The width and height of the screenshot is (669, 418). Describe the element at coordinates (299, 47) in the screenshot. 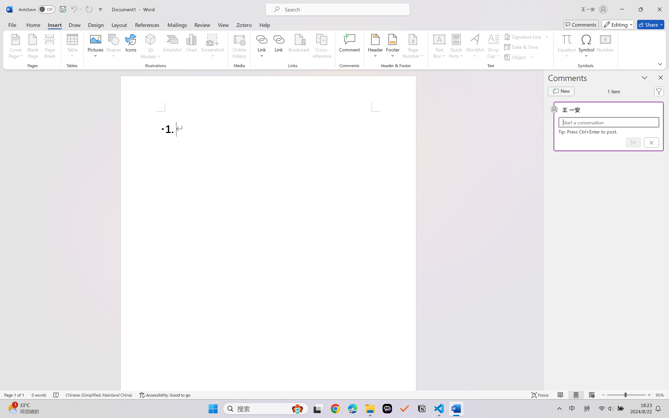

I see `Bookmark...` at that location.